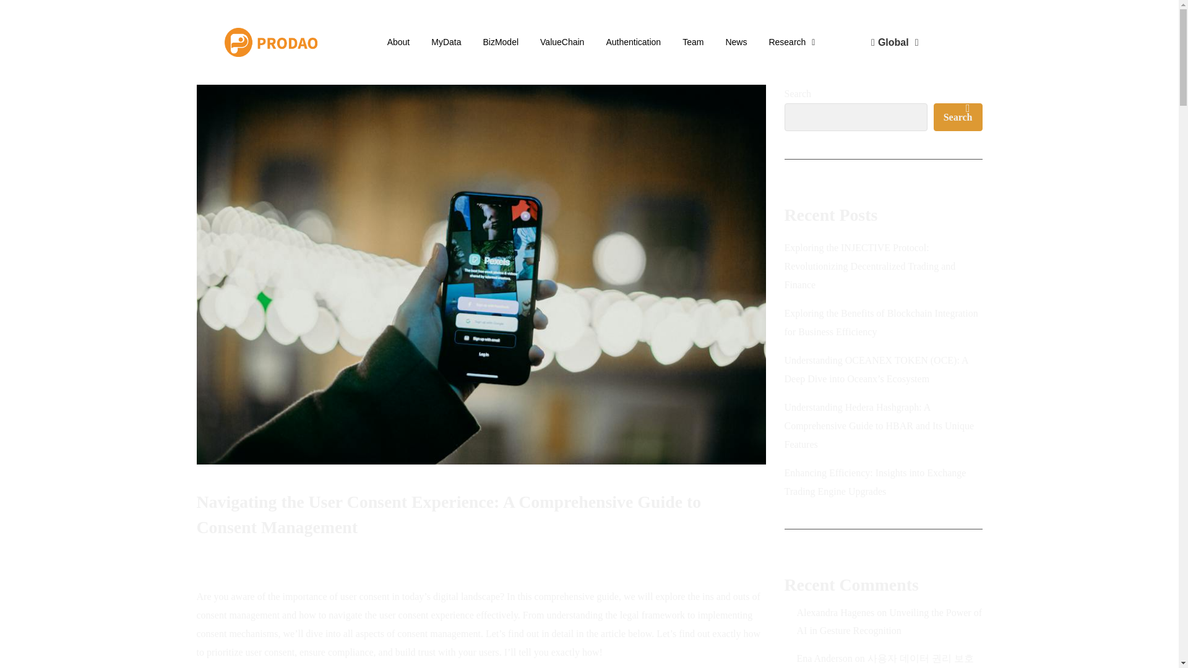 Image resolution: width=1188 pixels, height=668 pixels. Describe the element at coordinates (500, 42) in the screenshot. I see `BizModel` at that location.